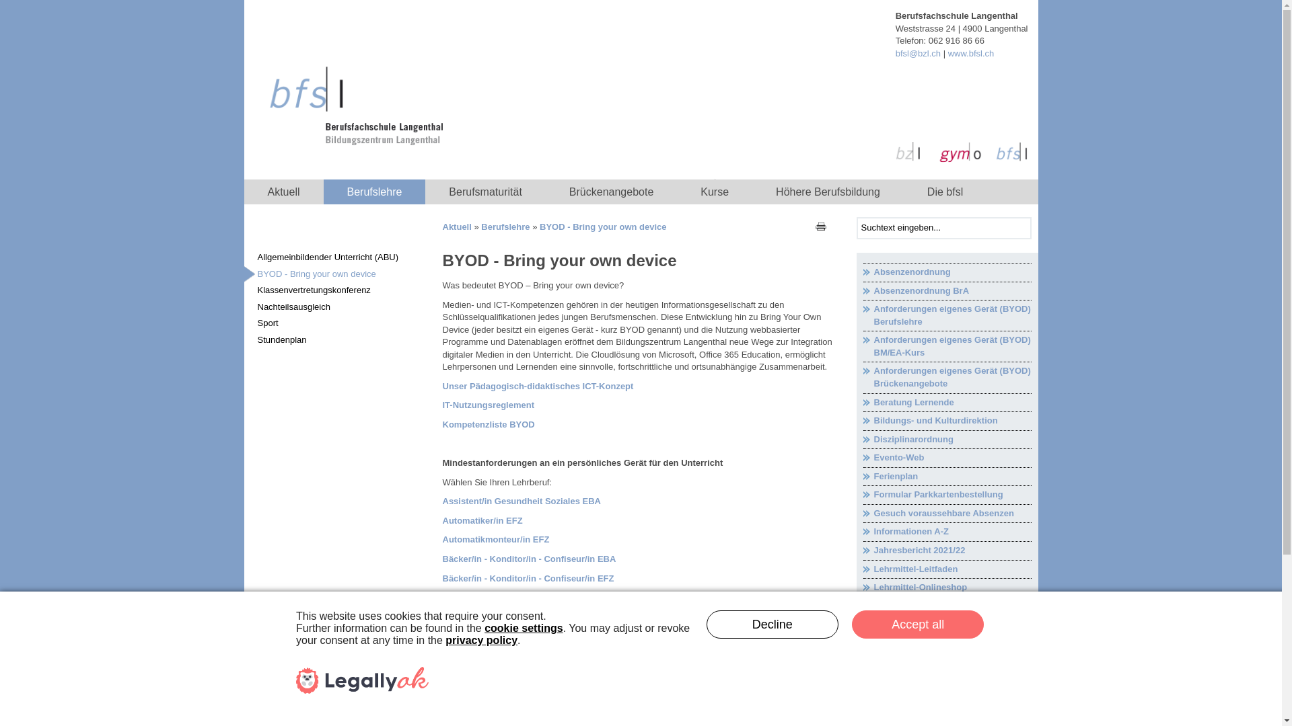  What do you see at coordinates (972, 54) in the screenshot?
I see `www.bfsl.ch` at bounding box center [972, 54].